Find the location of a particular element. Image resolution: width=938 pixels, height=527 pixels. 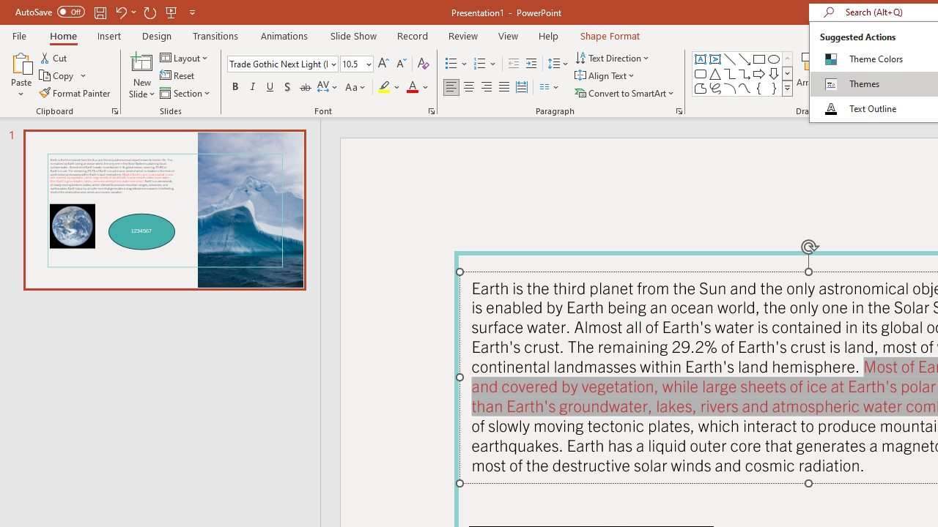

Align Text is located at coordinates (605, 76).